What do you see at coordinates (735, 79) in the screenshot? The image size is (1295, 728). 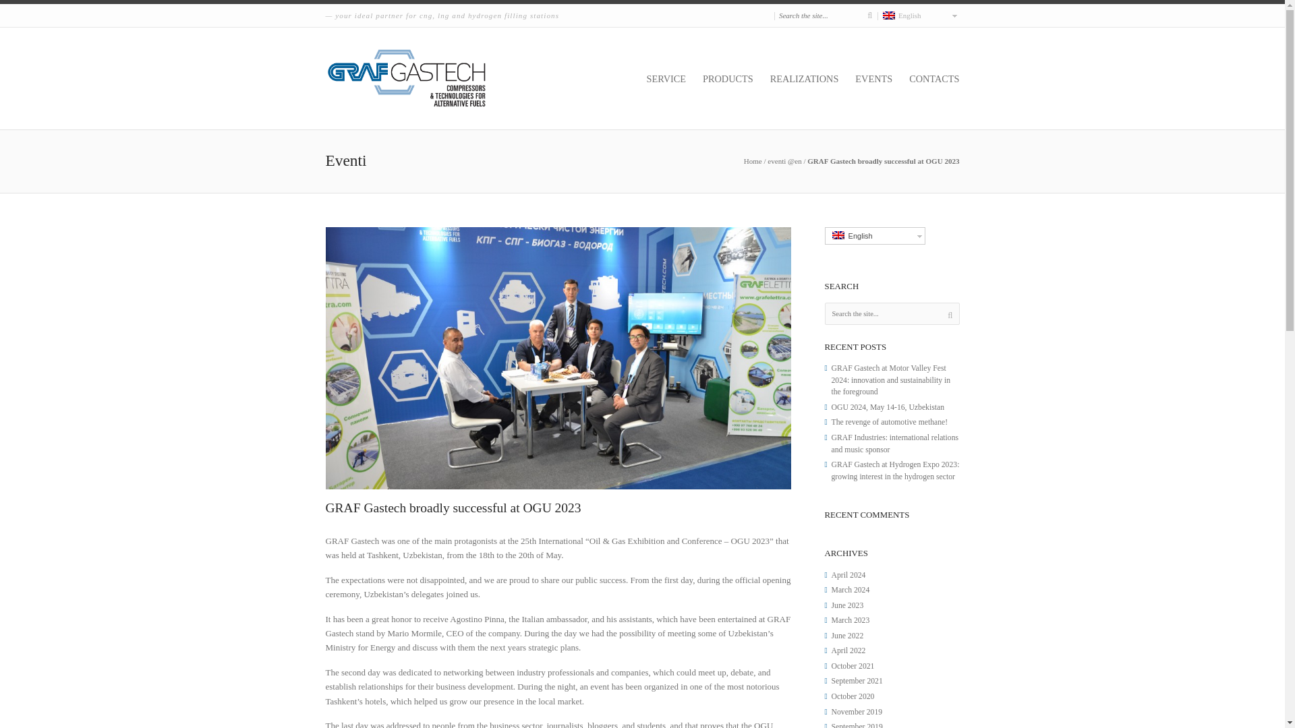 I see `PRODUCTS` at bounding box center [735, 79].